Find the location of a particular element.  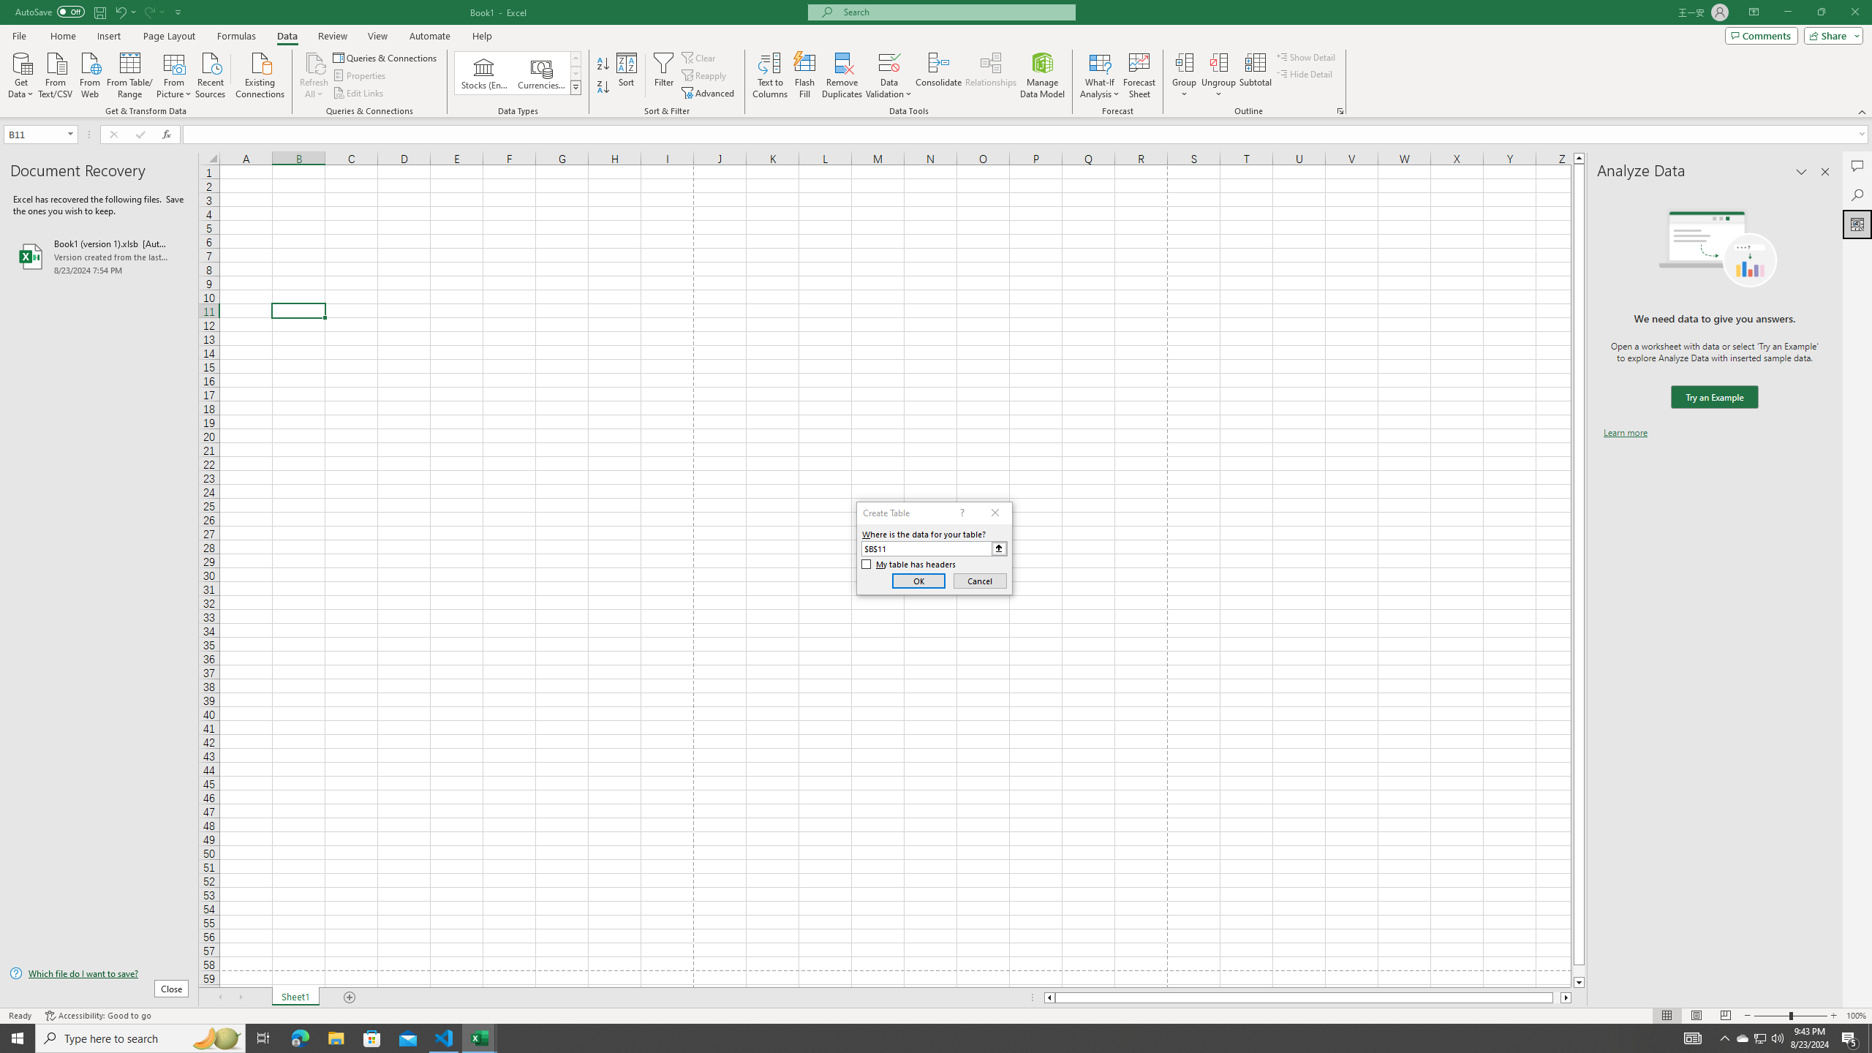

Class: MsoCommandBar is located at coordinates (936, 58).